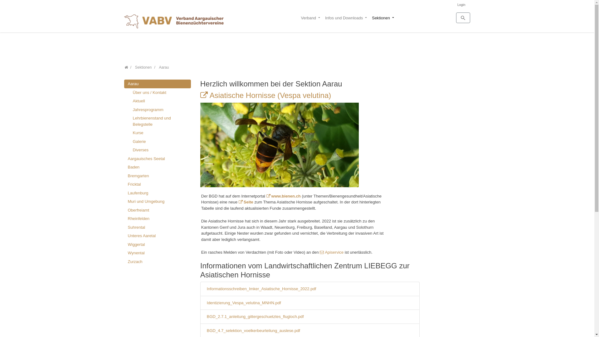 The width and height of the screenshot is (599, 337). Describe the element at coordinates (158, 253) in the screenshot. I see `Wynental` at that location.